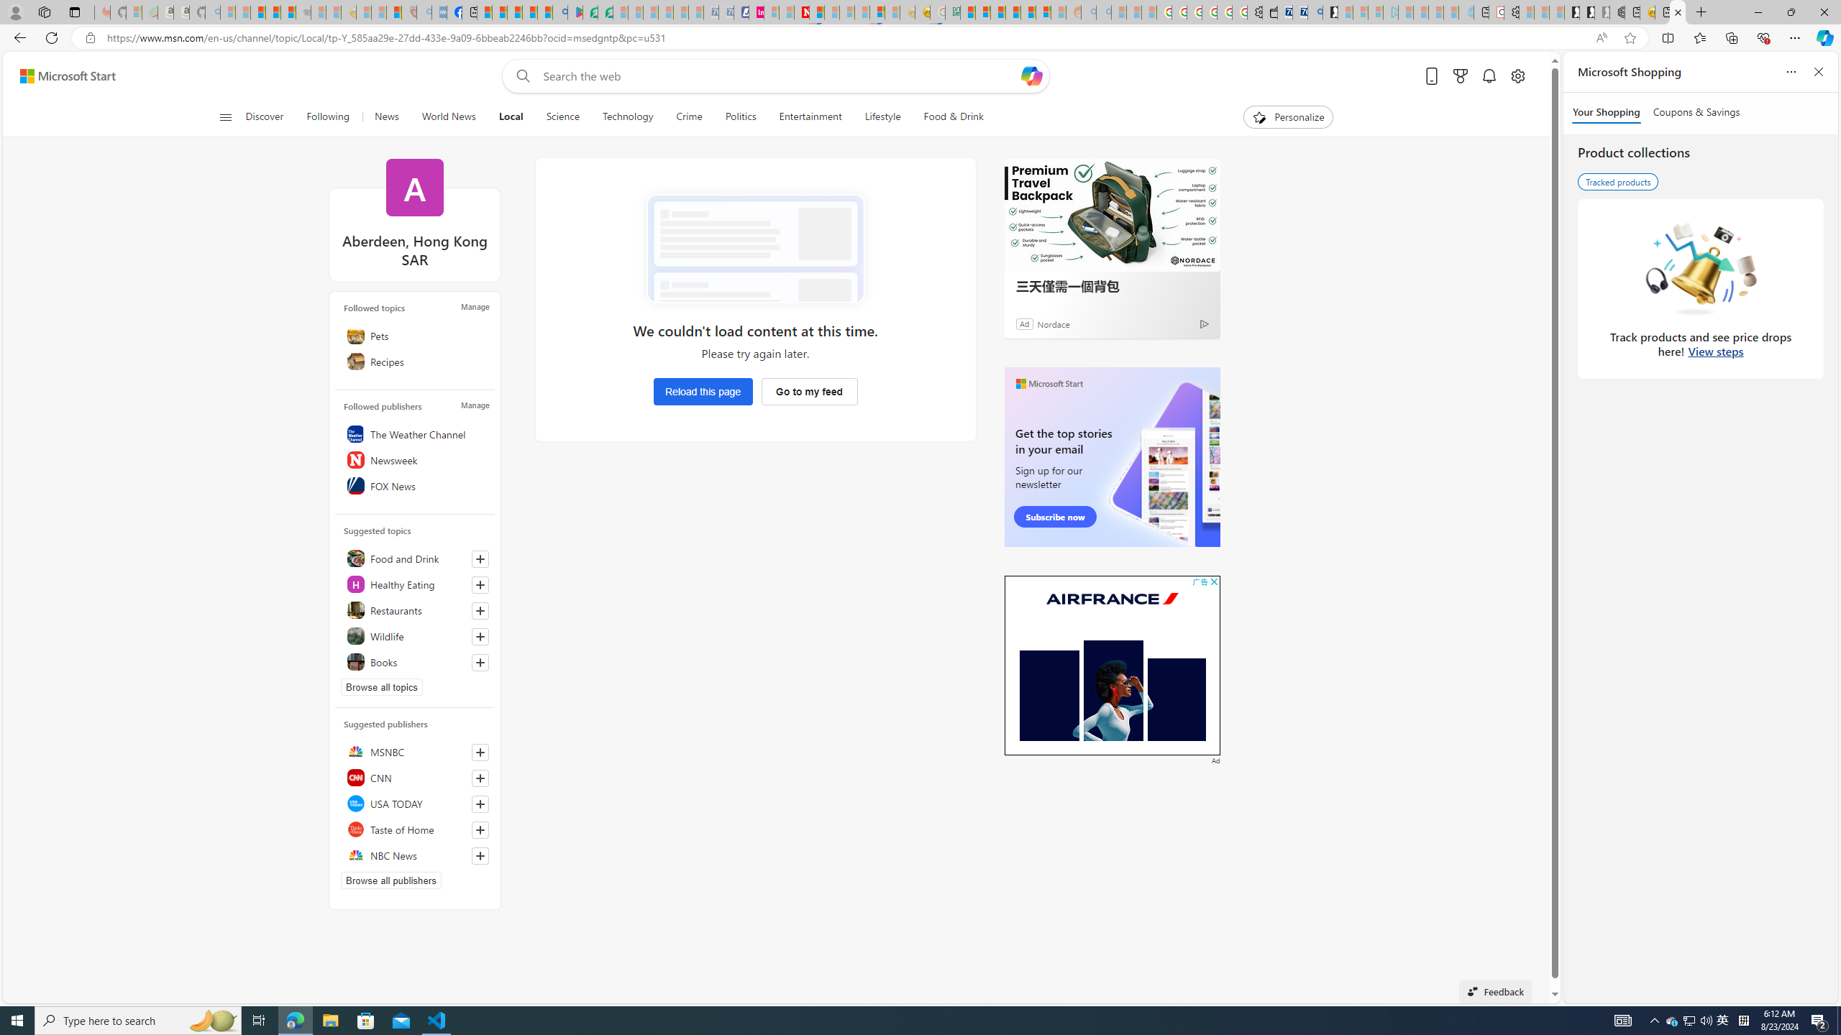  Describe the element at coordinates (302, 12) in the screenshot. I see `Combat Siege` at that location.